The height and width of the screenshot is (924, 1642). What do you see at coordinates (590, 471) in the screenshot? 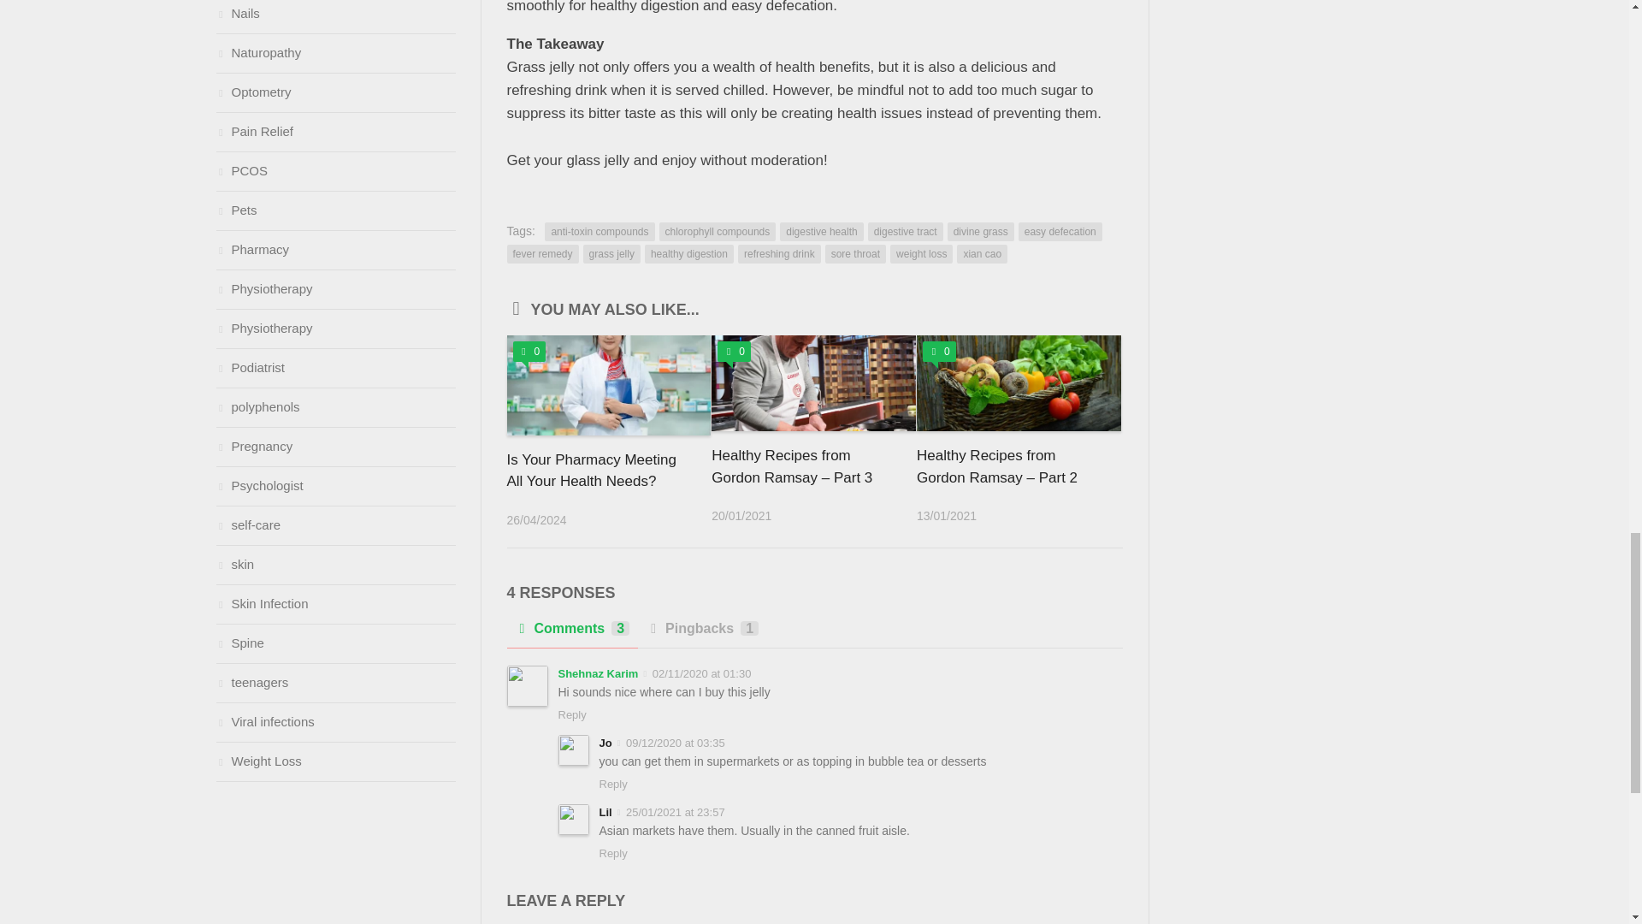
I see `Is Your Pharmacy Meeting All Your Health Needs?` at bounding box center [590, 471].